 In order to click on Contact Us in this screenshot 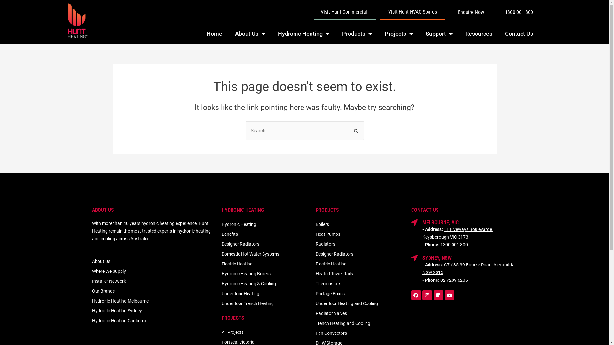, I will do `click(519, 34)`.